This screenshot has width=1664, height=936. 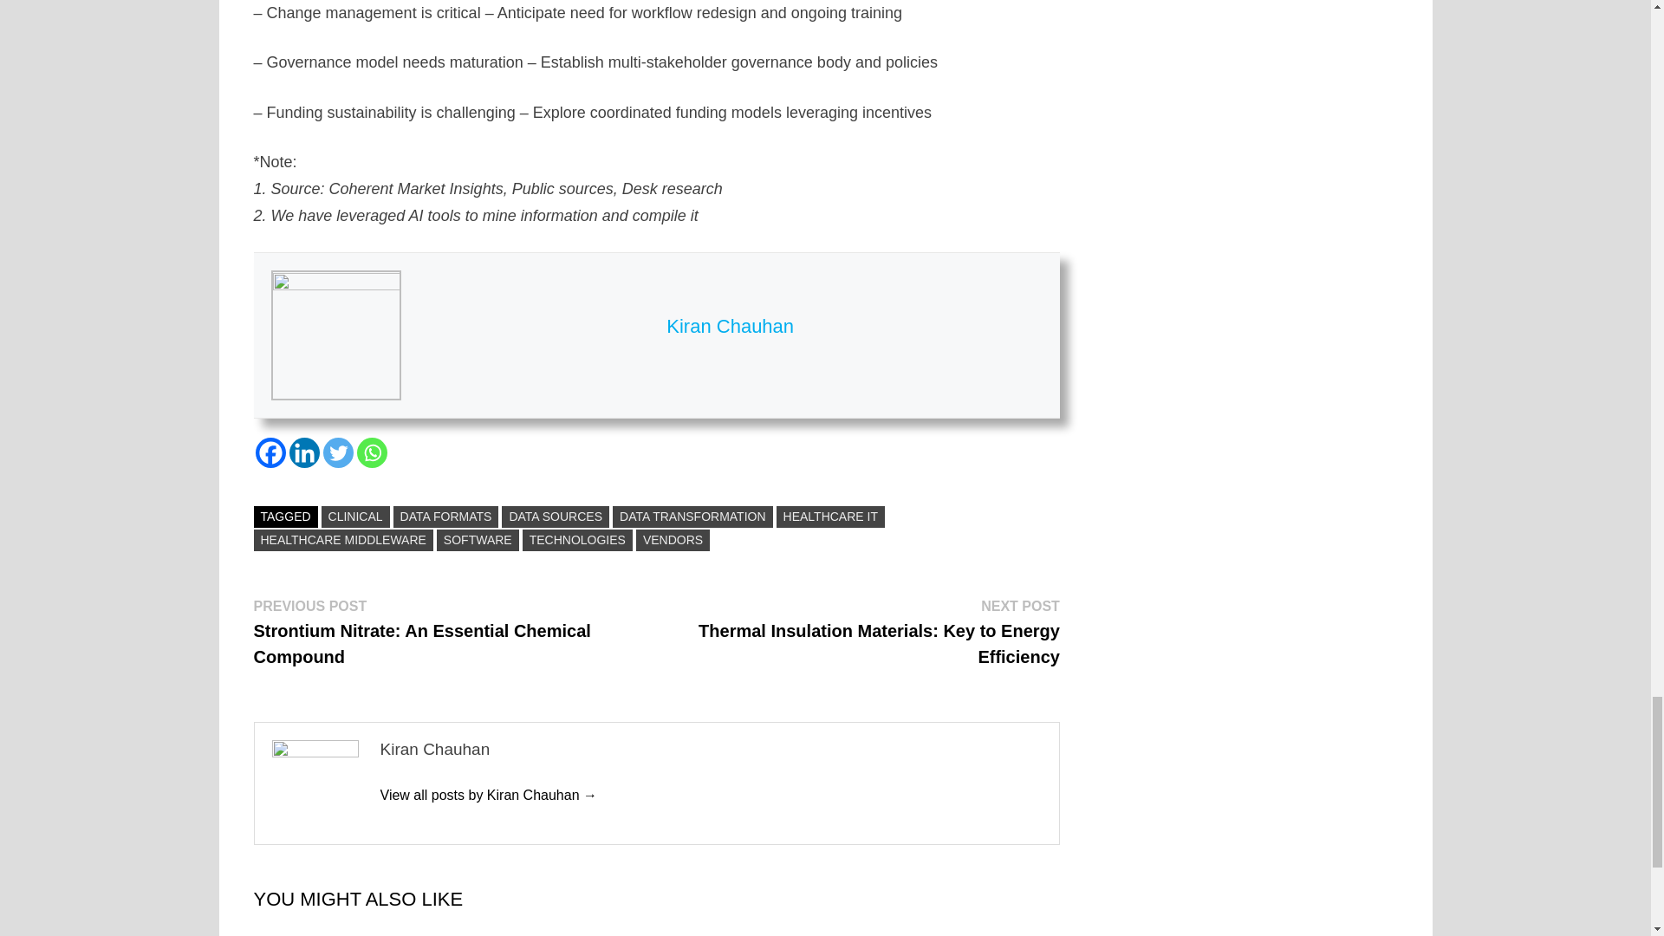 What do you see at coordinates (373, 452) in the screenshot?
I see `Whatsapp` at bounding box center [373, 452].